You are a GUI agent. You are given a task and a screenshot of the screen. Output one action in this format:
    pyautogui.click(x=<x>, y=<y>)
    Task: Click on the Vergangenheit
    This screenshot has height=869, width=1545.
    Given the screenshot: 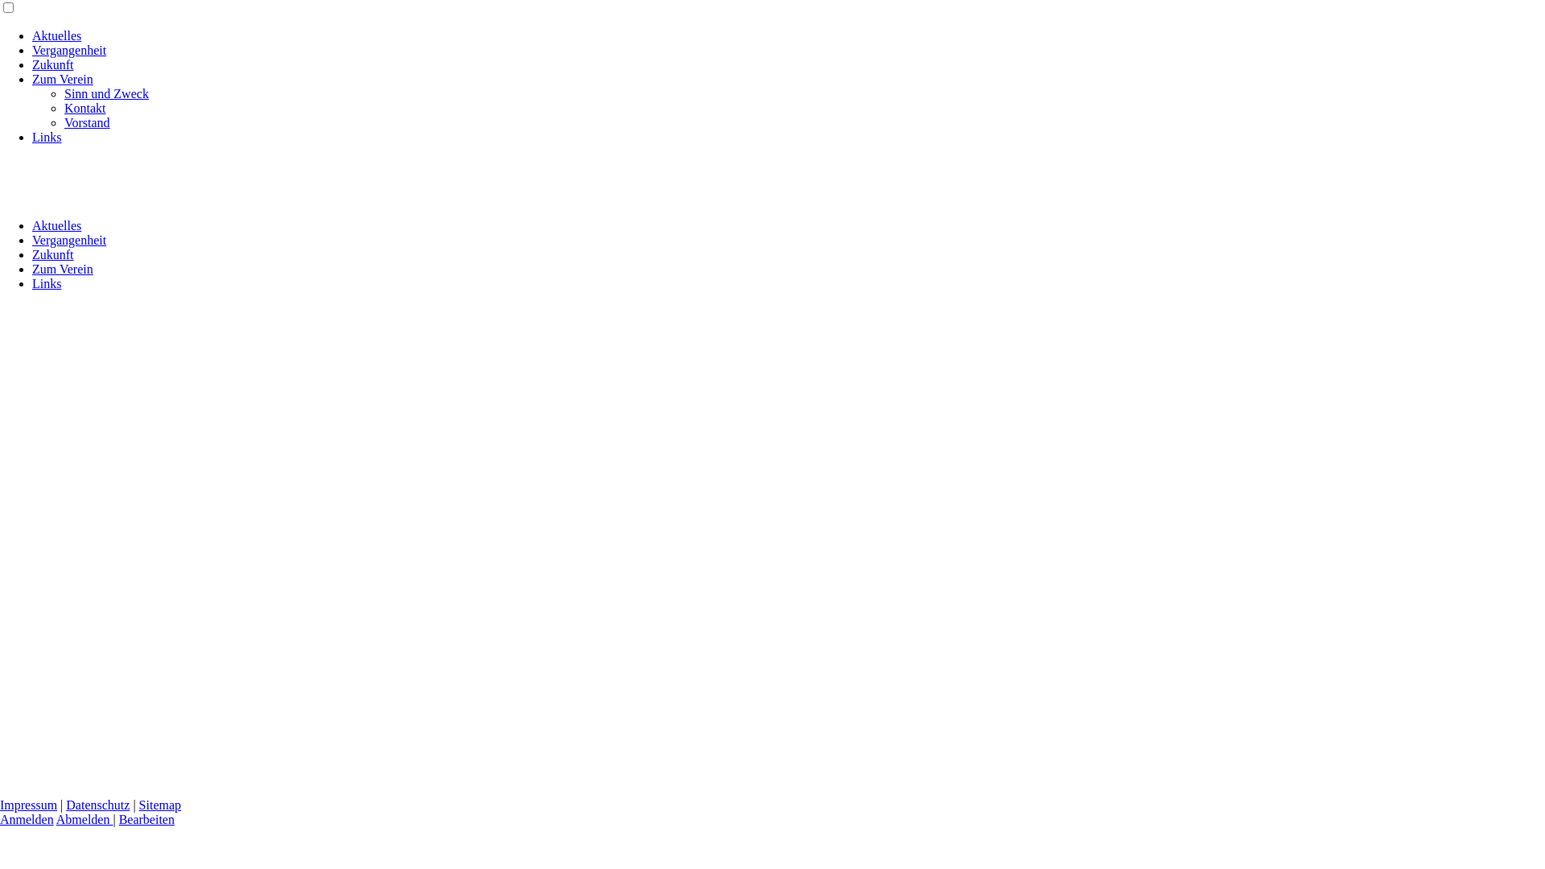 What is the action you would take?
    pyautogui.click(x=69, y=240)
    